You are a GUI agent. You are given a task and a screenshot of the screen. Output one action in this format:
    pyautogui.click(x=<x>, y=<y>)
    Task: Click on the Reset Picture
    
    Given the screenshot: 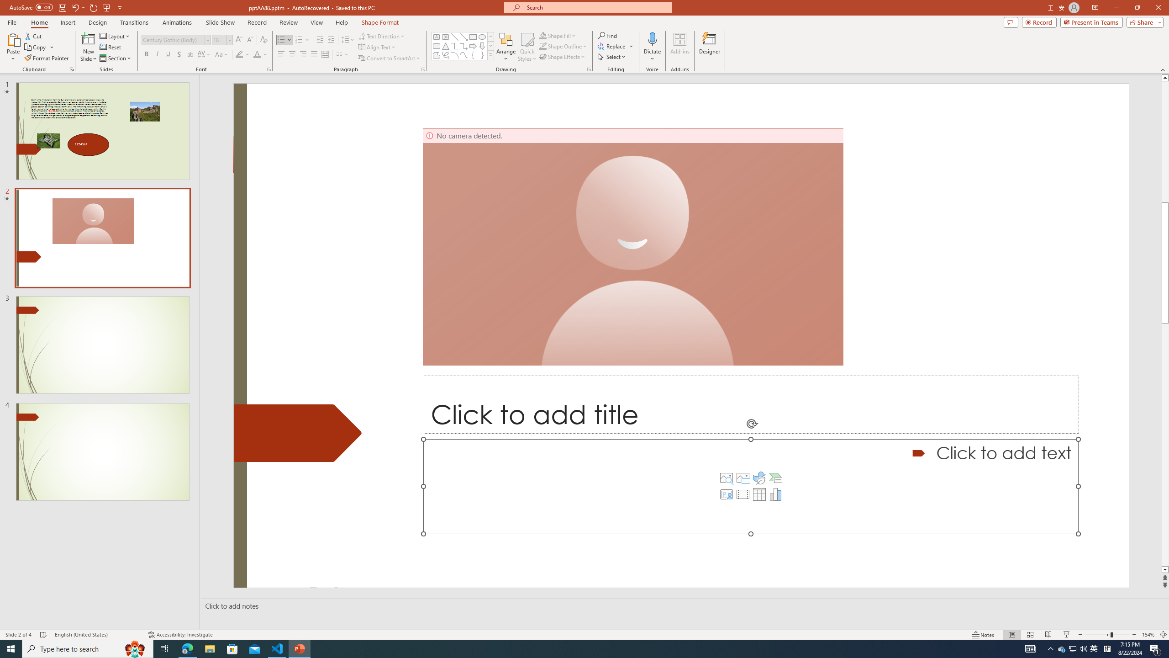 What is the action you would take?
    pyautogui.click(x=168, y=58)
    